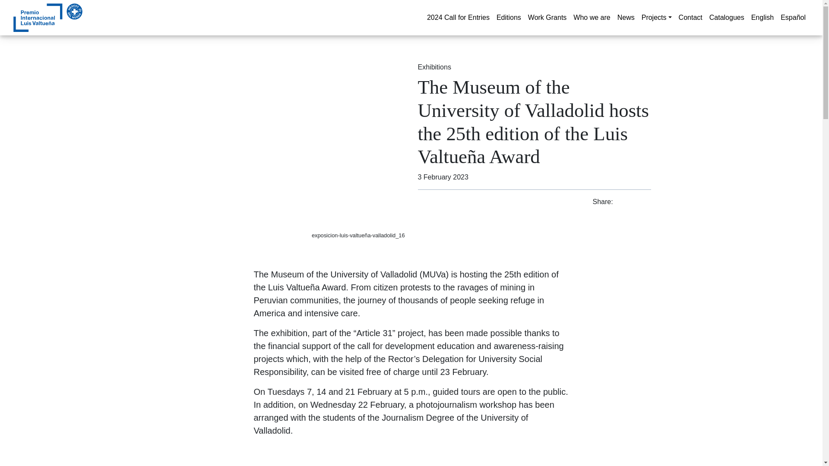 This screenshot has height=466, width=829. What do you see at coordinates (691, 17) in the screenshot?
I see `Contact` at bounding box center [691, 17].